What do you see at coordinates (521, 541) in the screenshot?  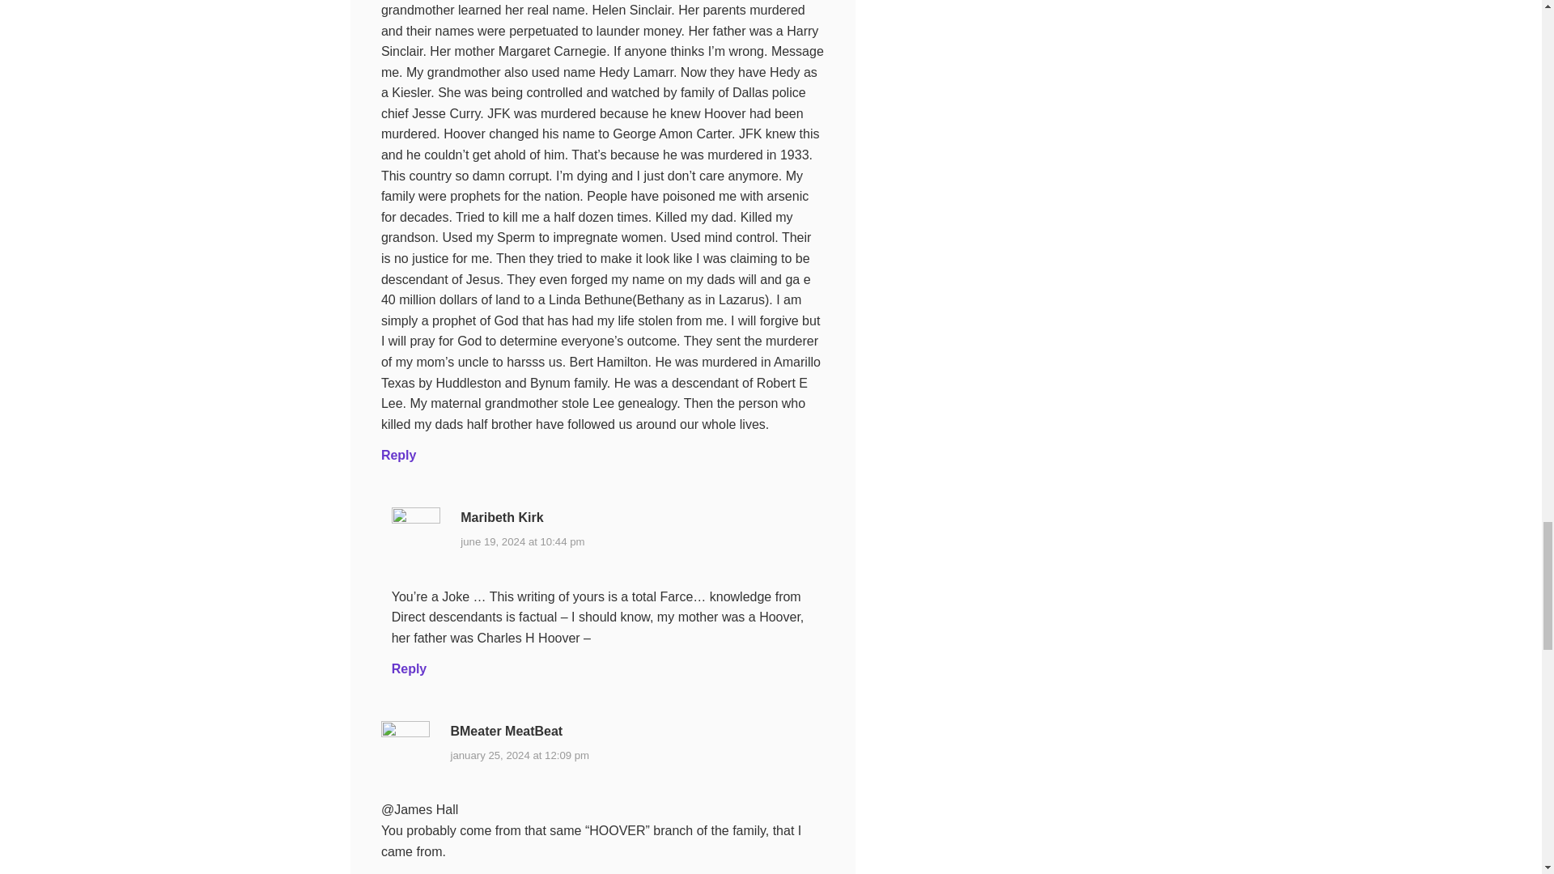 I see `june 19, 2024 at 10:44 pm` at bounding box center [521, 541].